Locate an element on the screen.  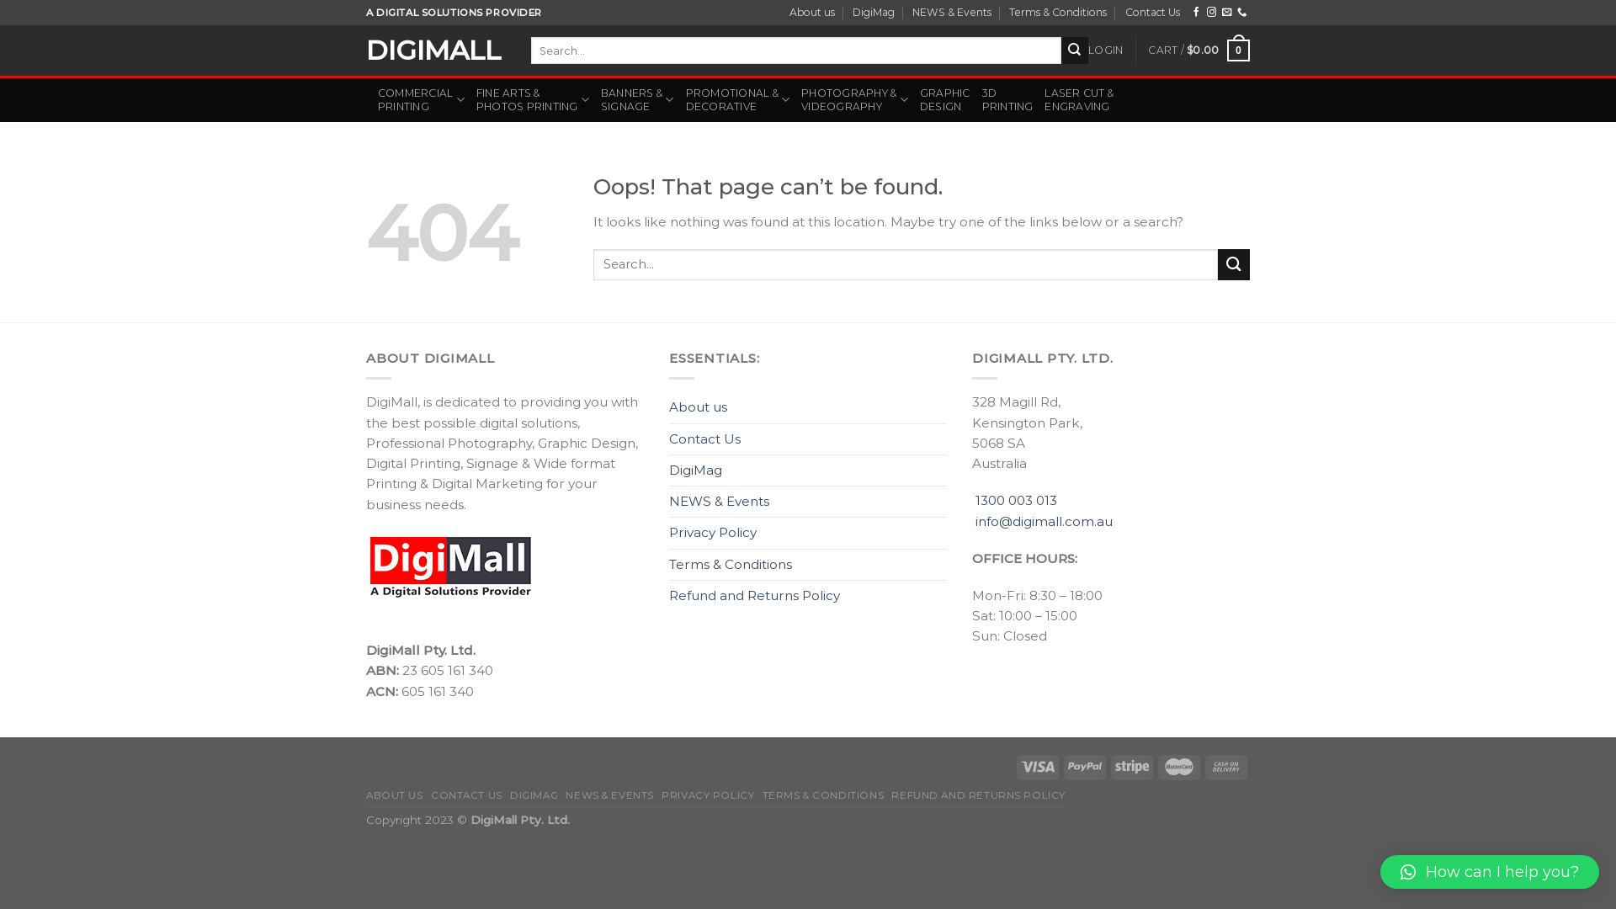
DigiMag is located at coordinates (695, 470).